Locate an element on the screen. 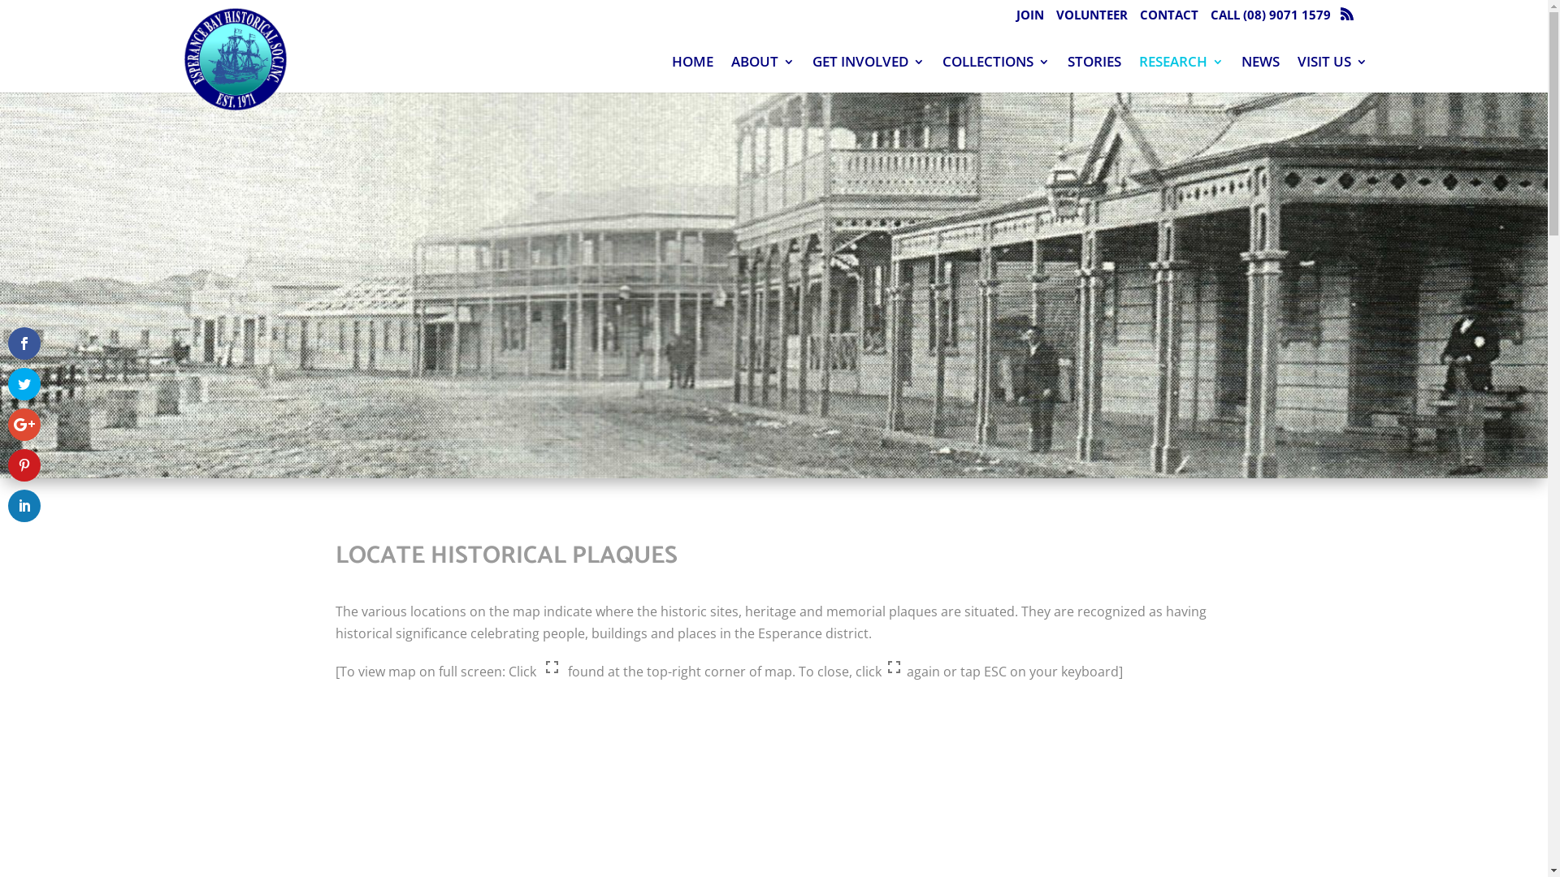  HOME is located at coordinates (692, 73).